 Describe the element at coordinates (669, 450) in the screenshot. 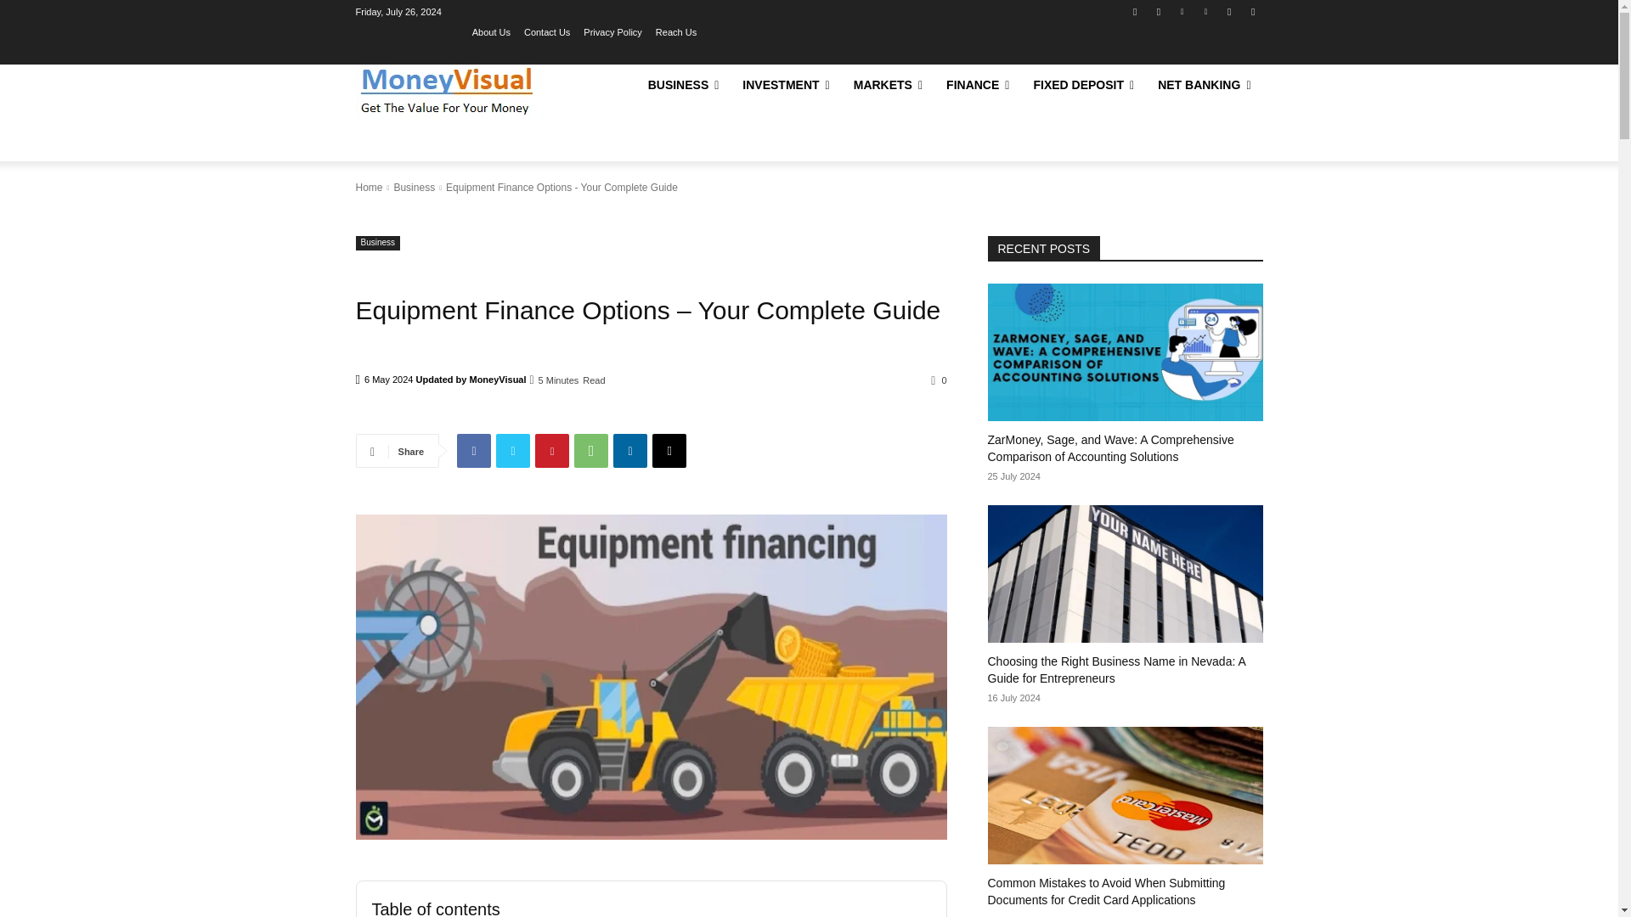

I see `Email` at that location.